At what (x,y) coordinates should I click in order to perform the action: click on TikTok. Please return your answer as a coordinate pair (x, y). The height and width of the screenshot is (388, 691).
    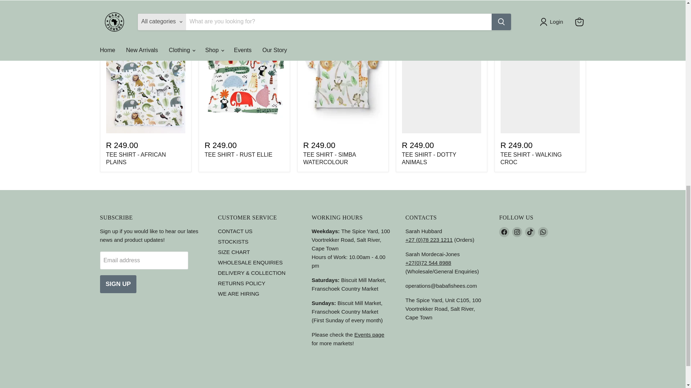
    Looking at the image, I should click on (530, 232).